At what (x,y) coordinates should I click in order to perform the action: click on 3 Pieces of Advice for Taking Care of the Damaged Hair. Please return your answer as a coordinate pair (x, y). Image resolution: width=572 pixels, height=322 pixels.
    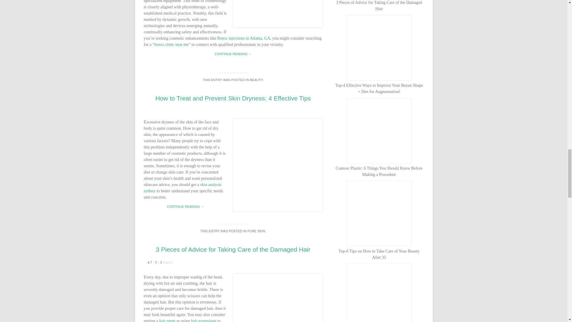
    Looking at the image, I should click on (233, 249).